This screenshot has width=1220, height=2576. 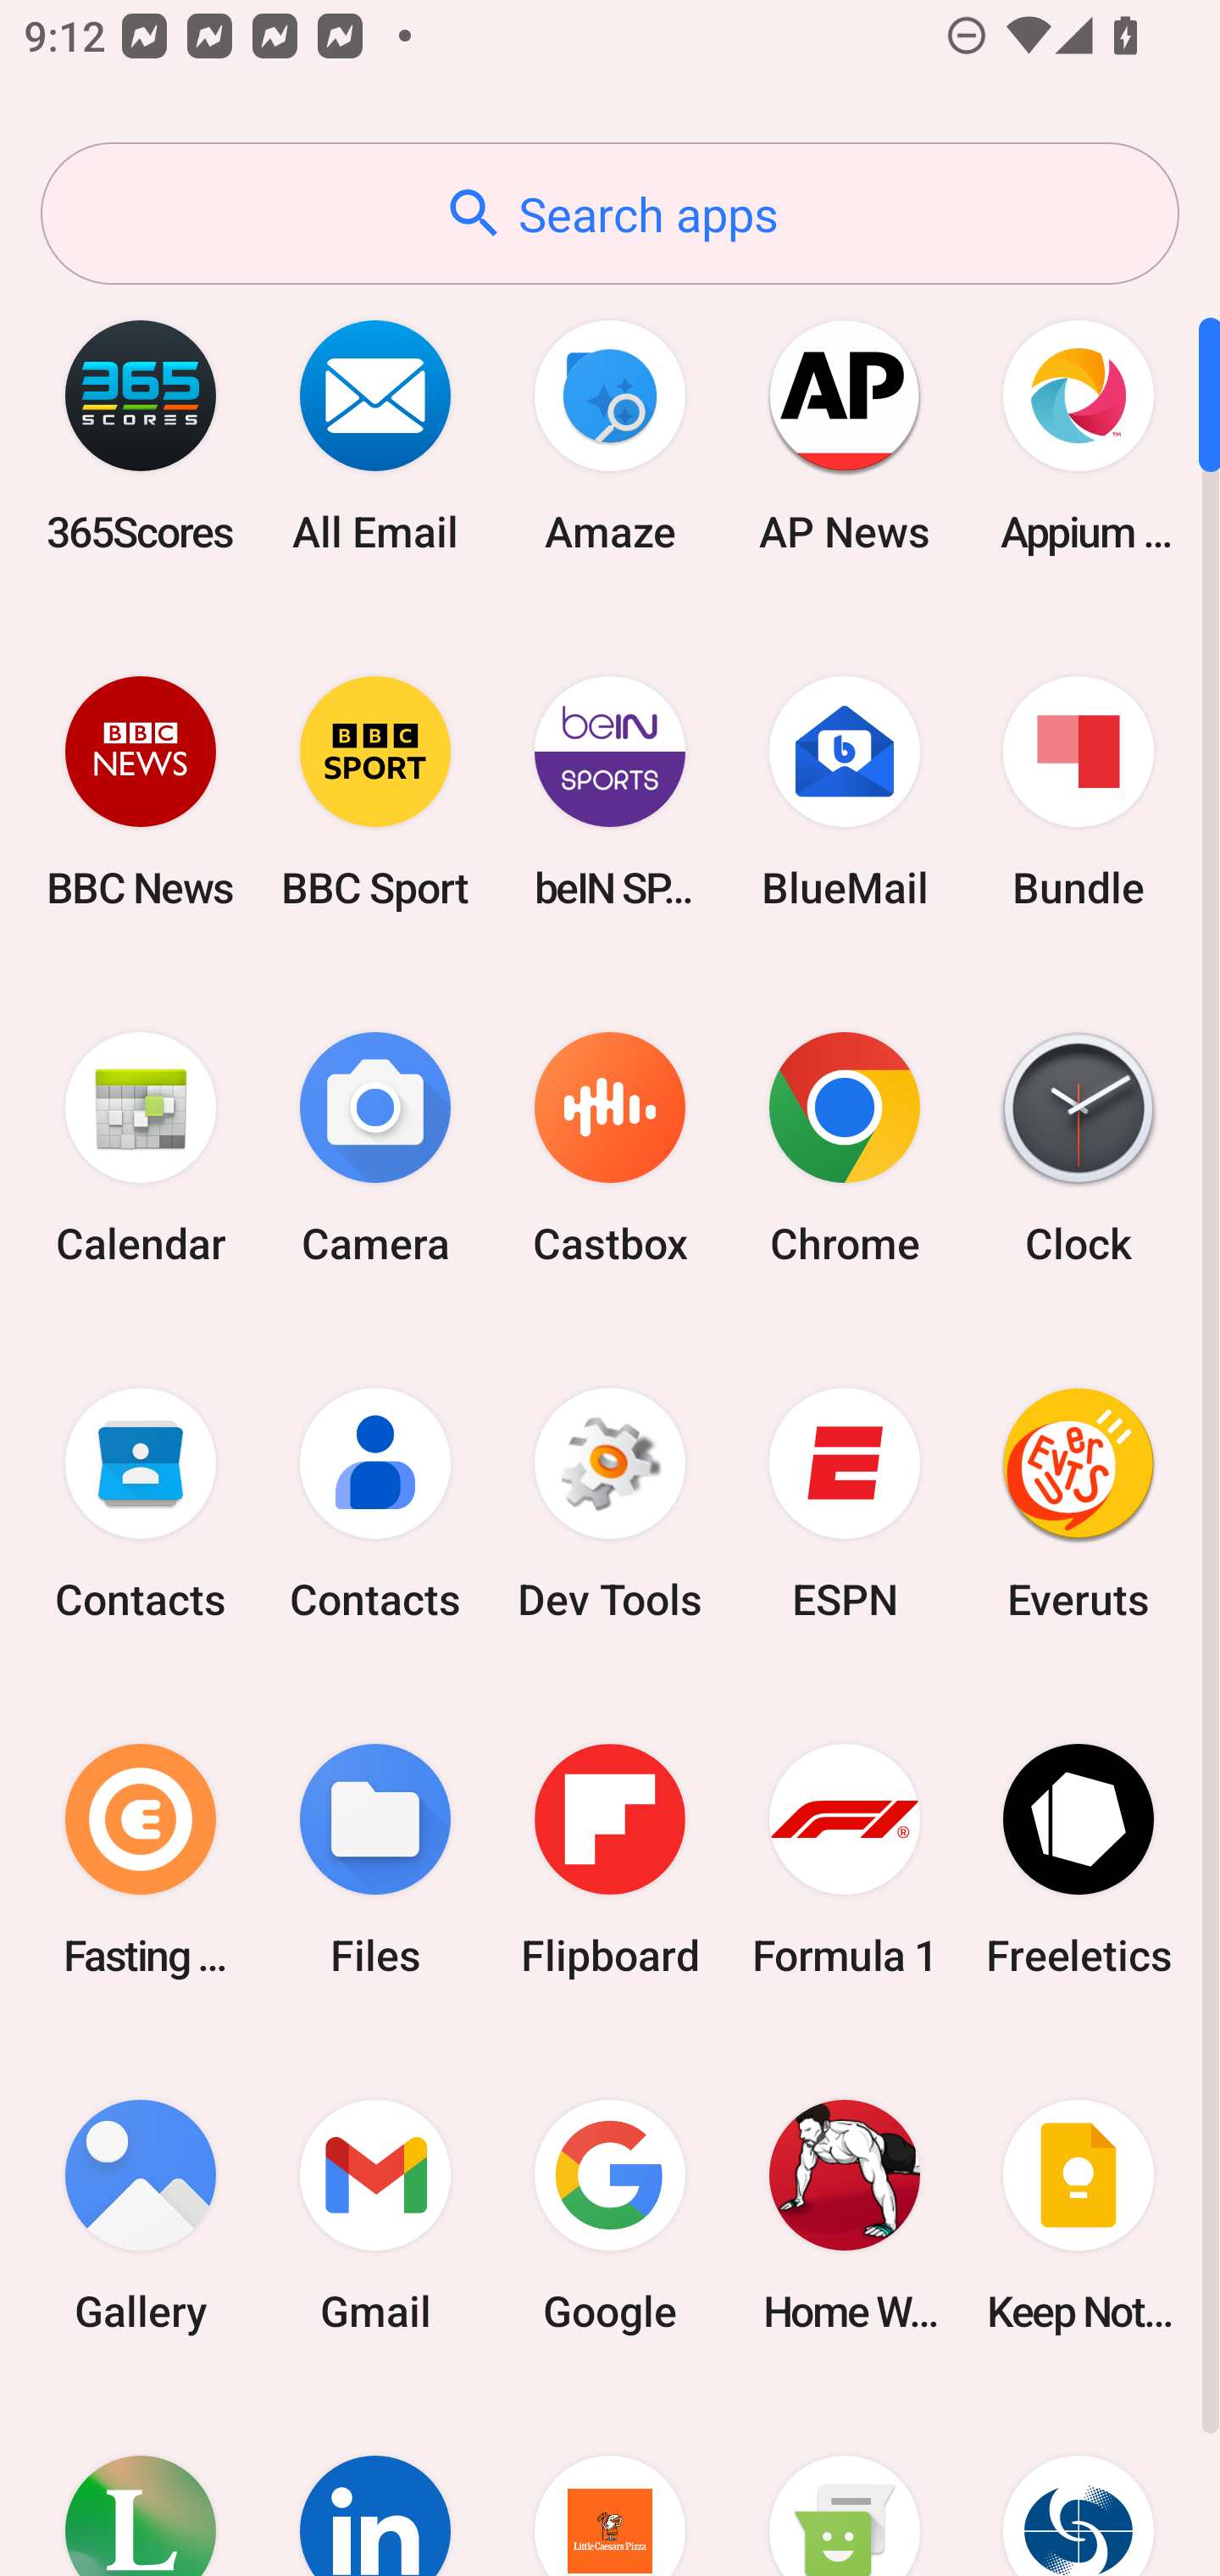 I want to click on Home Workout, so click(x=844, y=2215).